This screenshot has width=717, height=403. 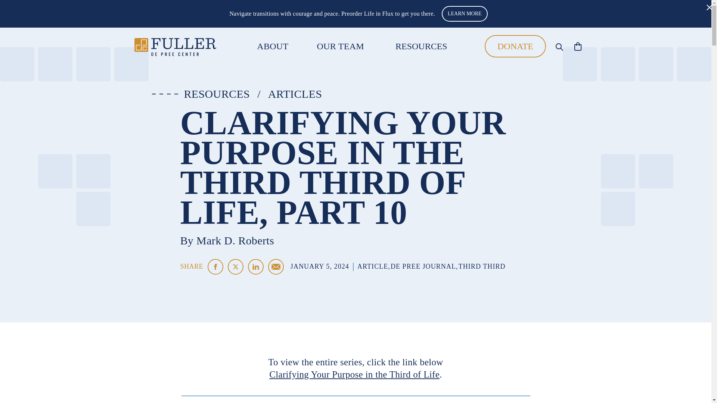 What do you see at coordinates (465, 14) in the screenshot?
I see `LEARN MORE` at bounding box center [465, 14].